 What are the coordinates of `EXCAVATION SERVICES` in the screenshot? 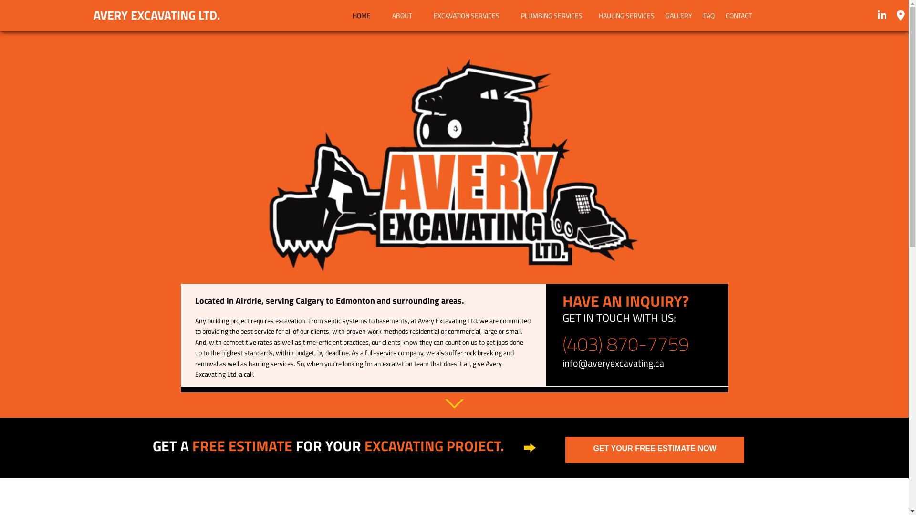 It's located at (467, 15).